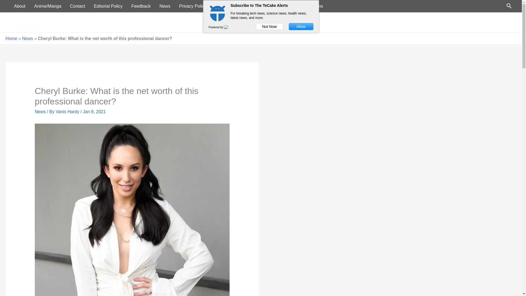  What do you see at coordinates (439, 22) in the screenshot?
I see `News` at bounding box center [439, 22].